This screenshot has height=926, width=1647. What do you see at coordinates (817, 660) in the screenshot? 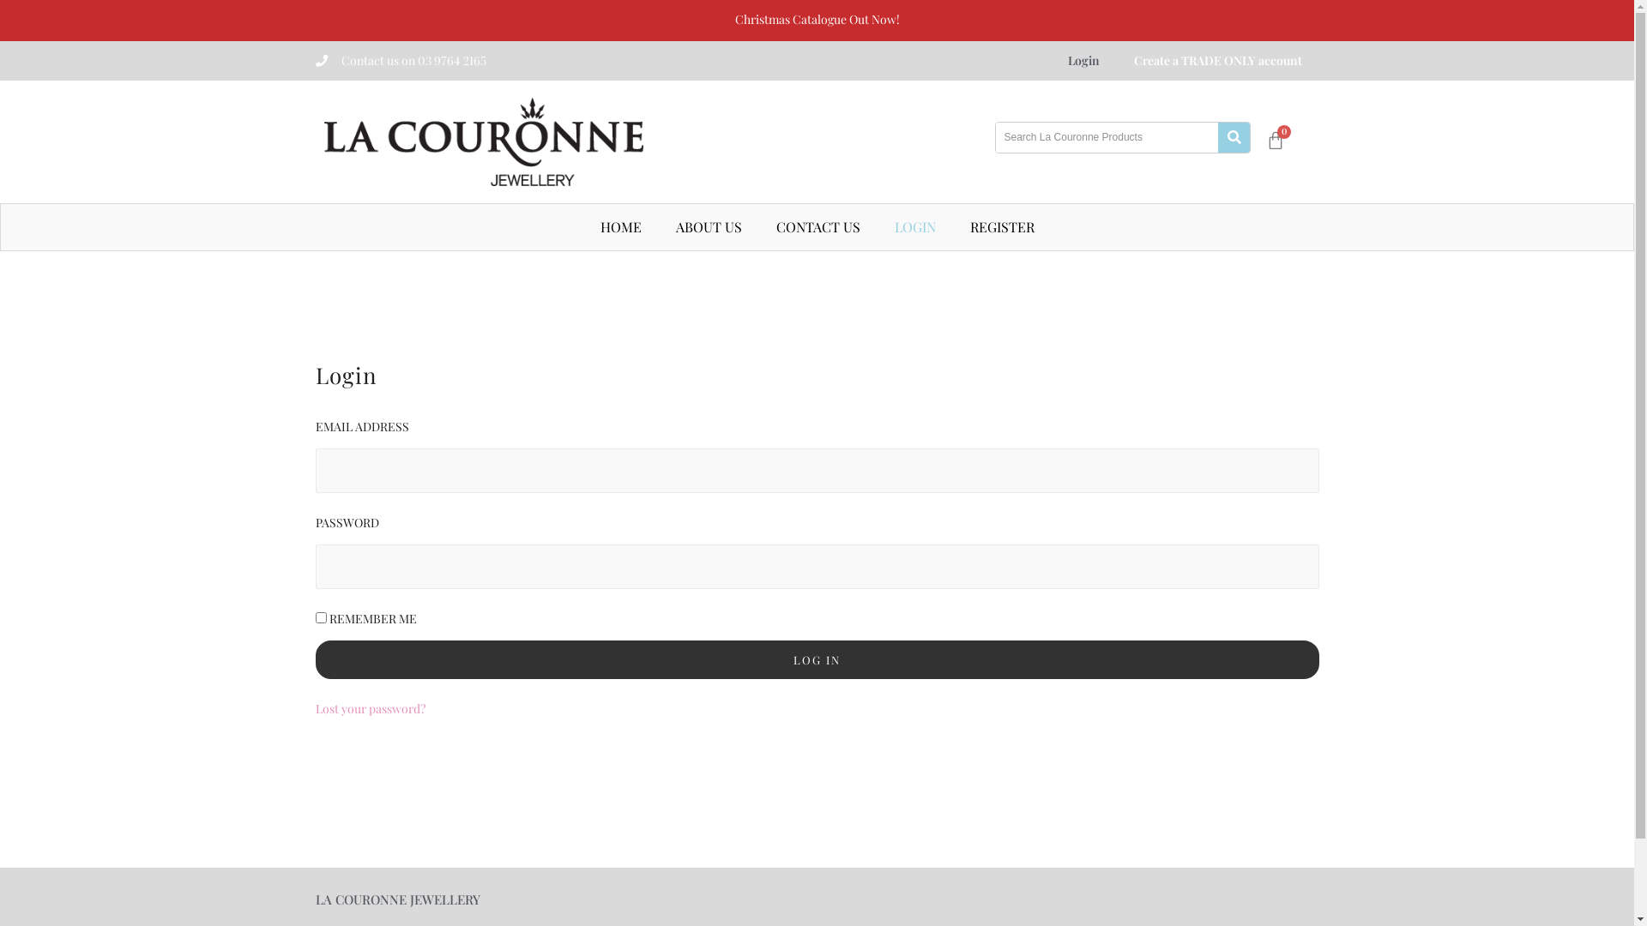
I see `LOG IN` at bounding box center [817, 660].